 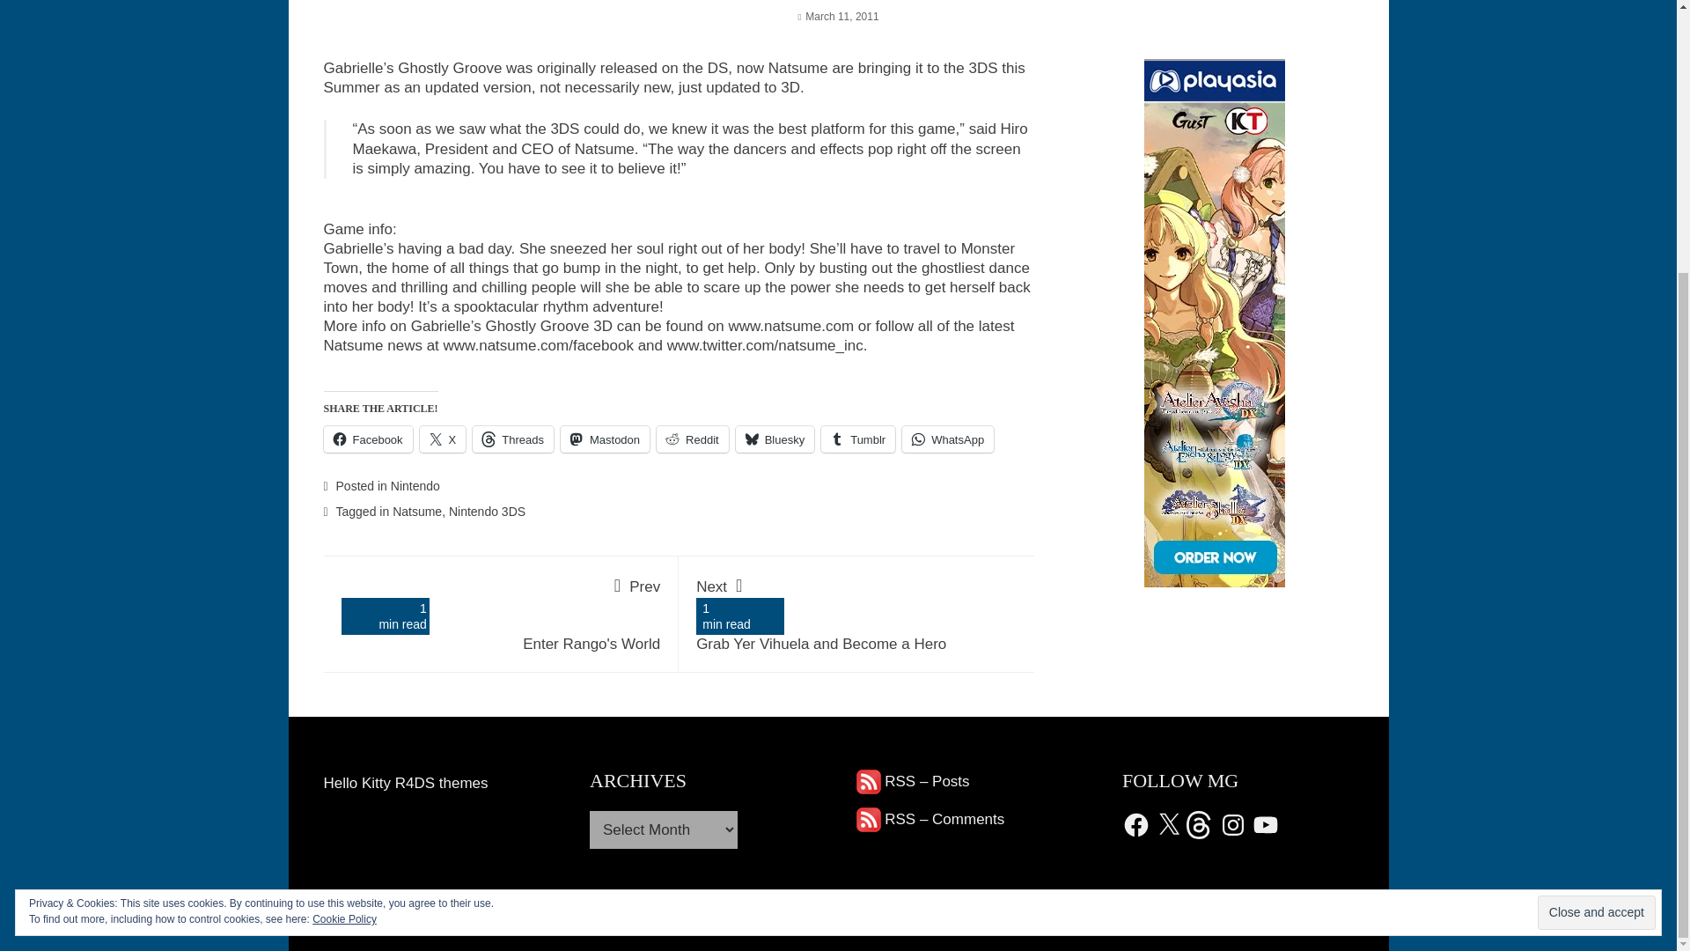 What do you see at coordinates (790, 326) in the screenshot?
I see `Official website` at bounding box center [790, 326].